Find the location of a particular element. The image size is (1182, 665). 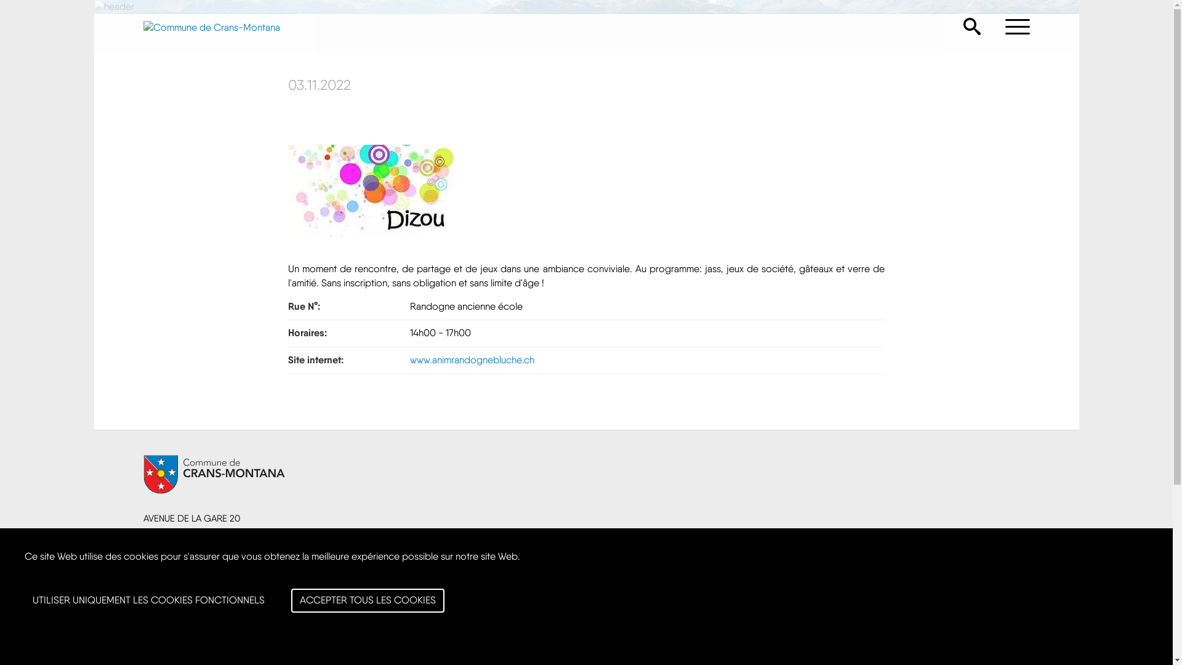

ACCEPTER TOUS LES COOKIES is located at coordinates (368, 601).